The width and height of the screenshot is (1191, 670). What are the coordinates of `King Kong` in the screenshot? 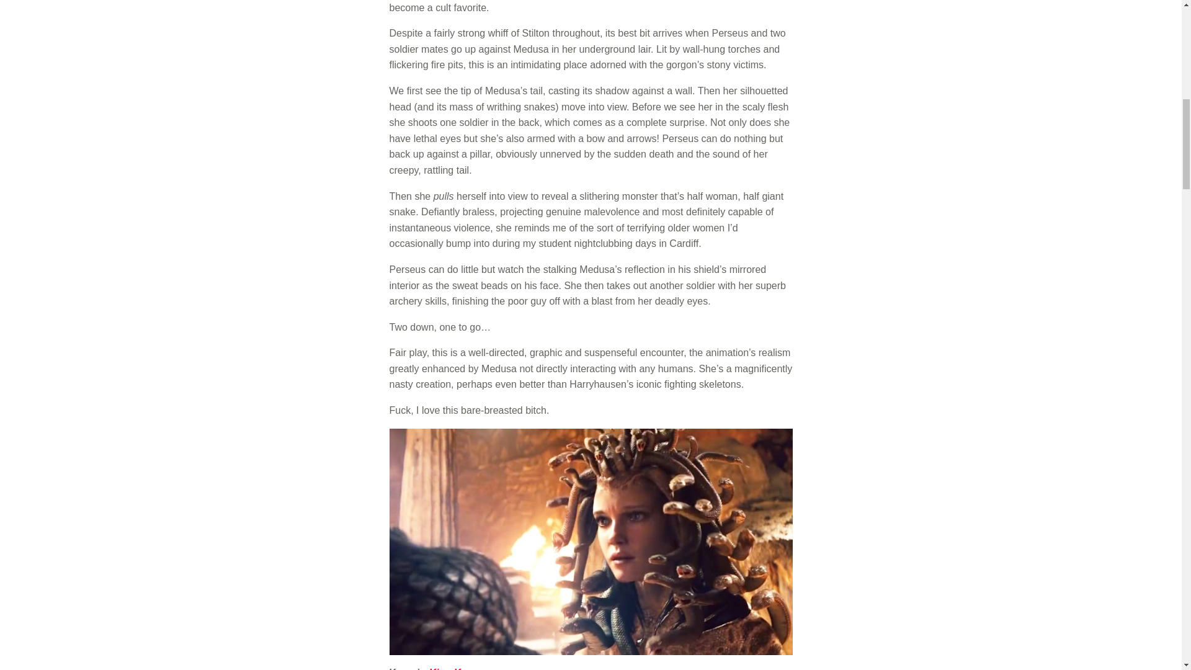 It's located at (453, 669).